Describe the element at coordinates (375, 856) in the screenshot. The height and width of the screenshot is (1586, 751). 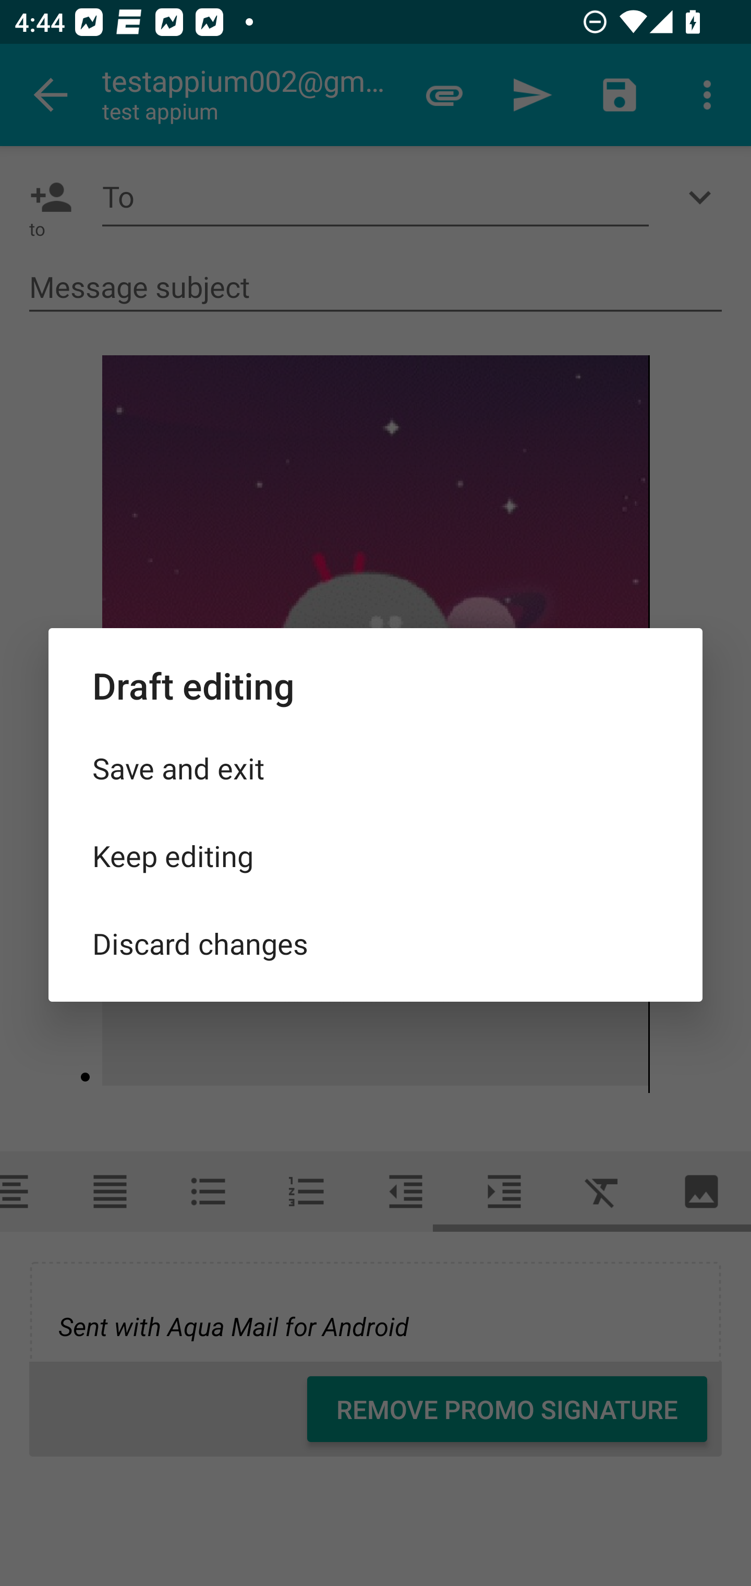
I see `Keep editing` at that location.